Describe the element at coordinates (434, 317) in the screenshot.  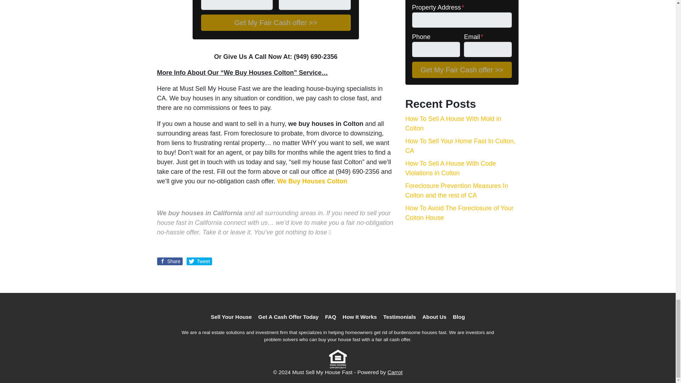
I see `About Us` at that location.